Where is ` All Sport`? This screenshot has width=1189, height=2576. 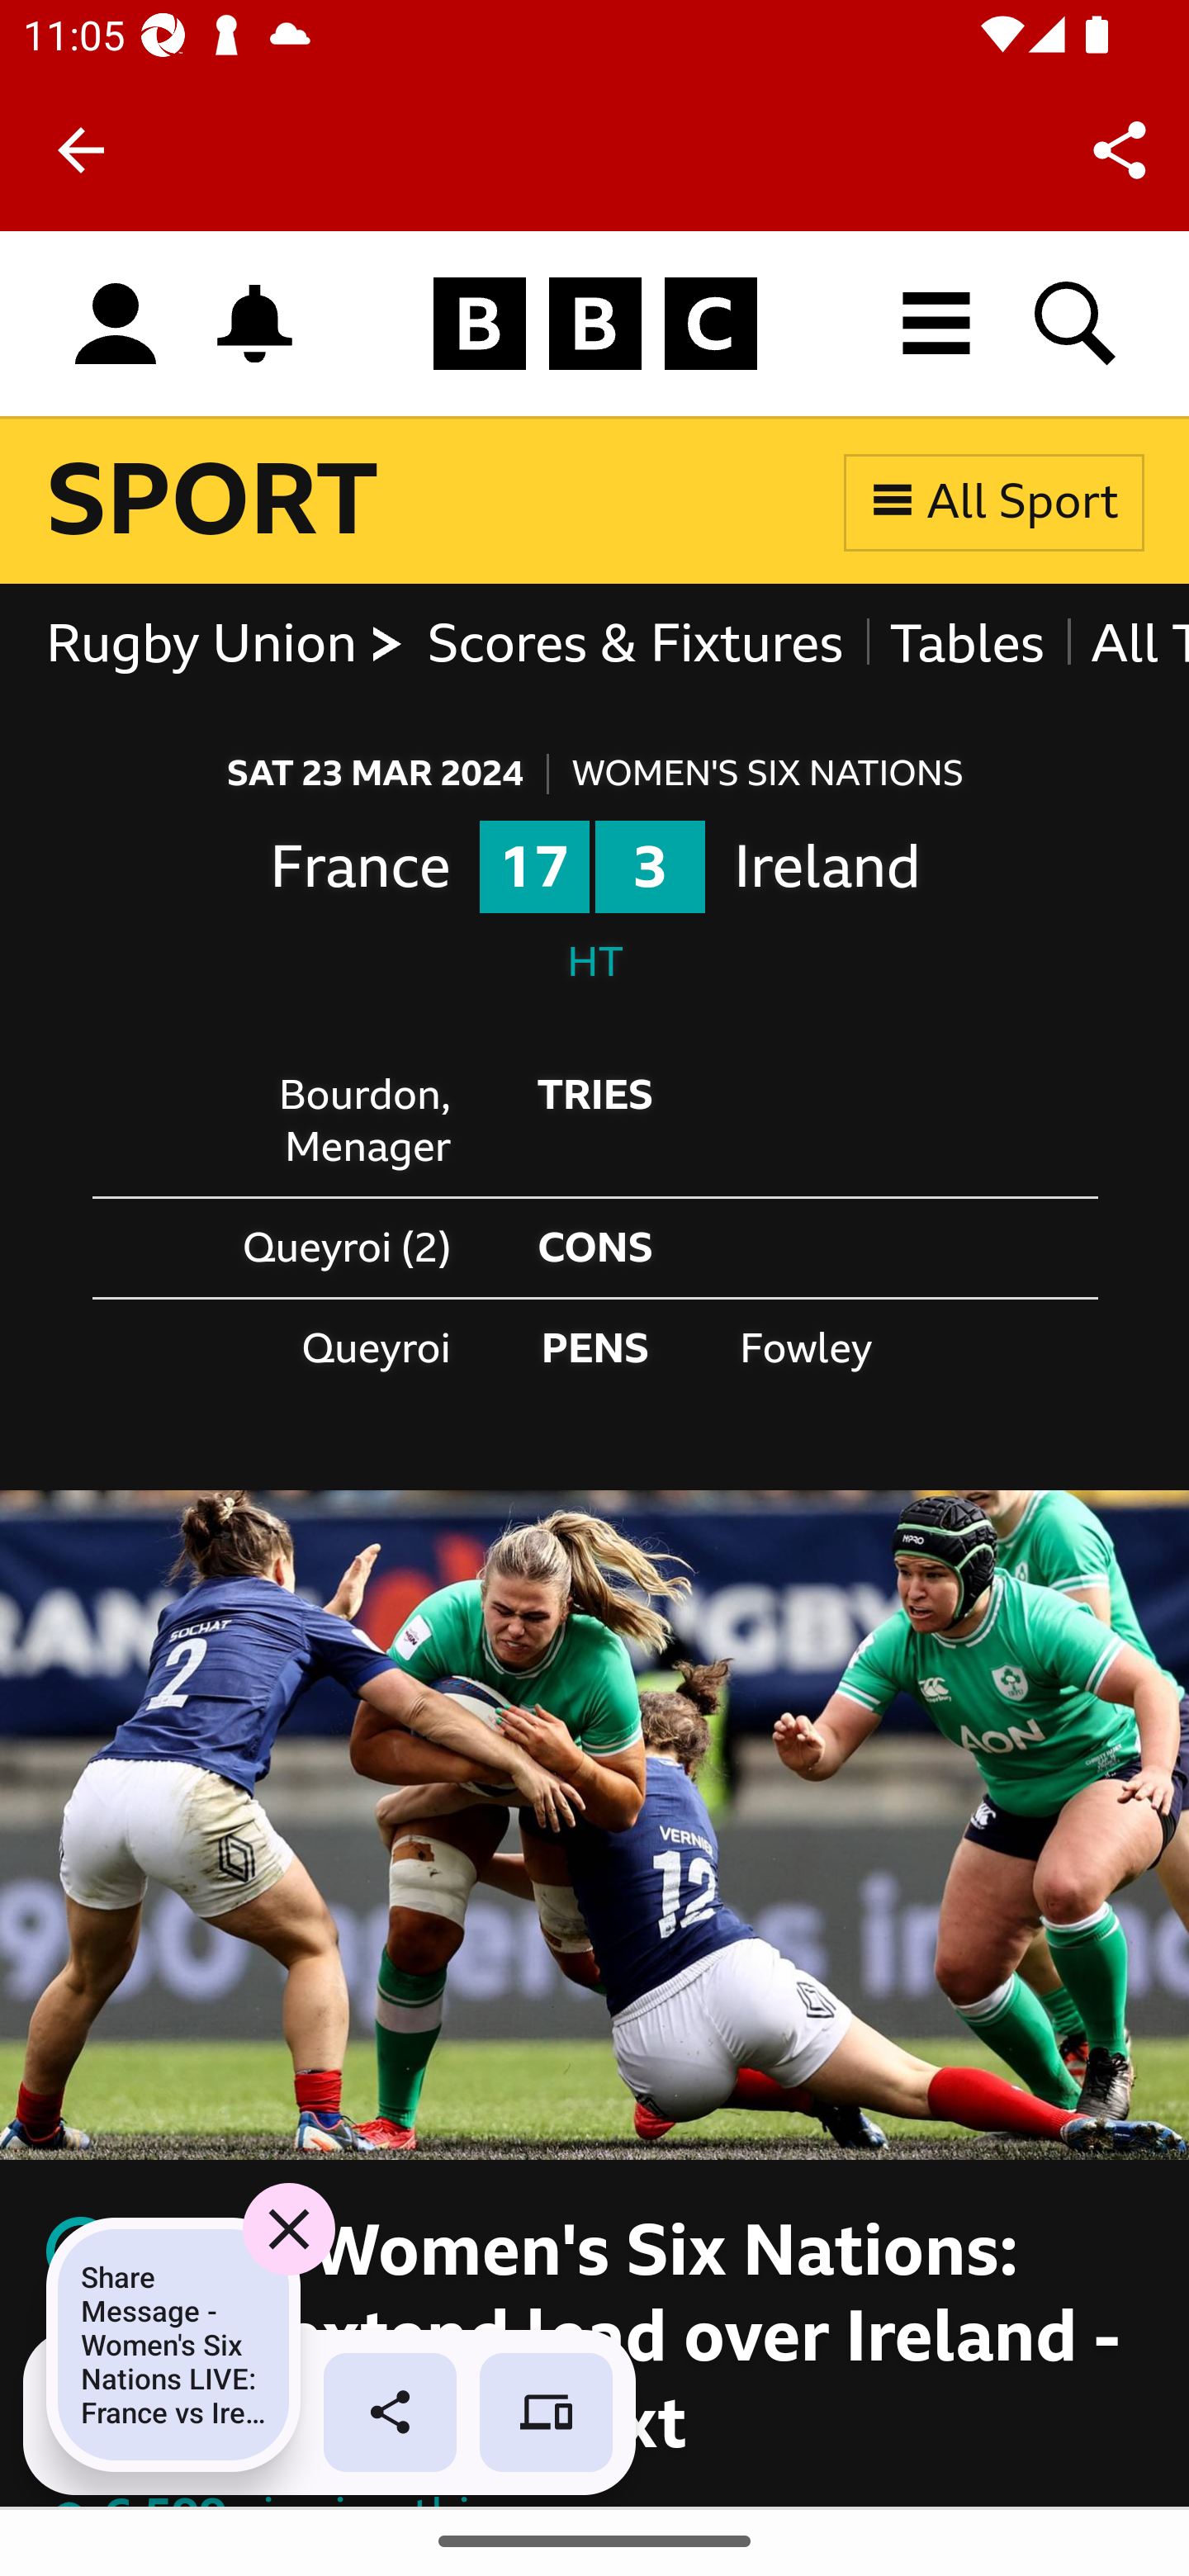  All Sport is located at coordinates (994, 500).